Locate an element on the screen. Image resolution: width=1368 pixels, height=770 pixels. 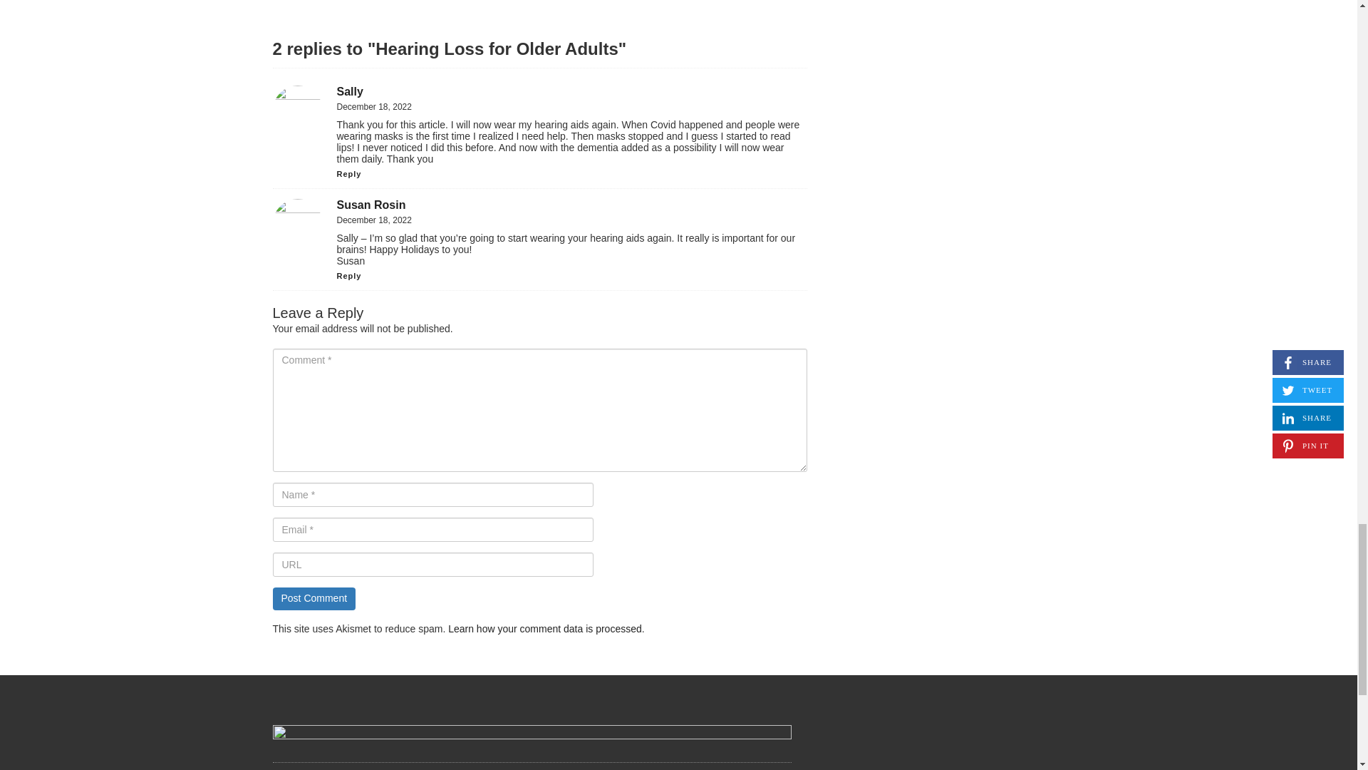
Reply is located at coordinates (348, 276).